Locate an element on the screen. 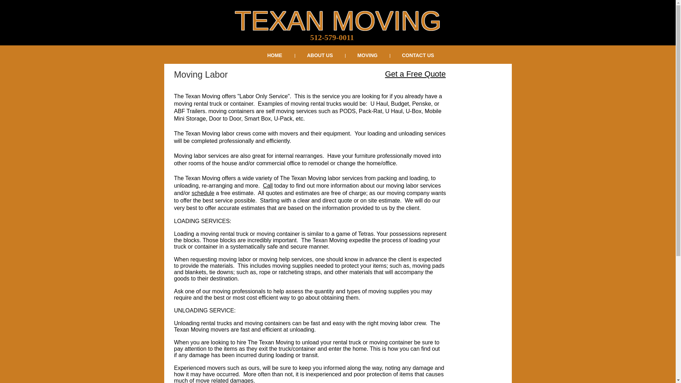 This screenshot has height=383, width=681. schedule is located at coordinates (203, 193).